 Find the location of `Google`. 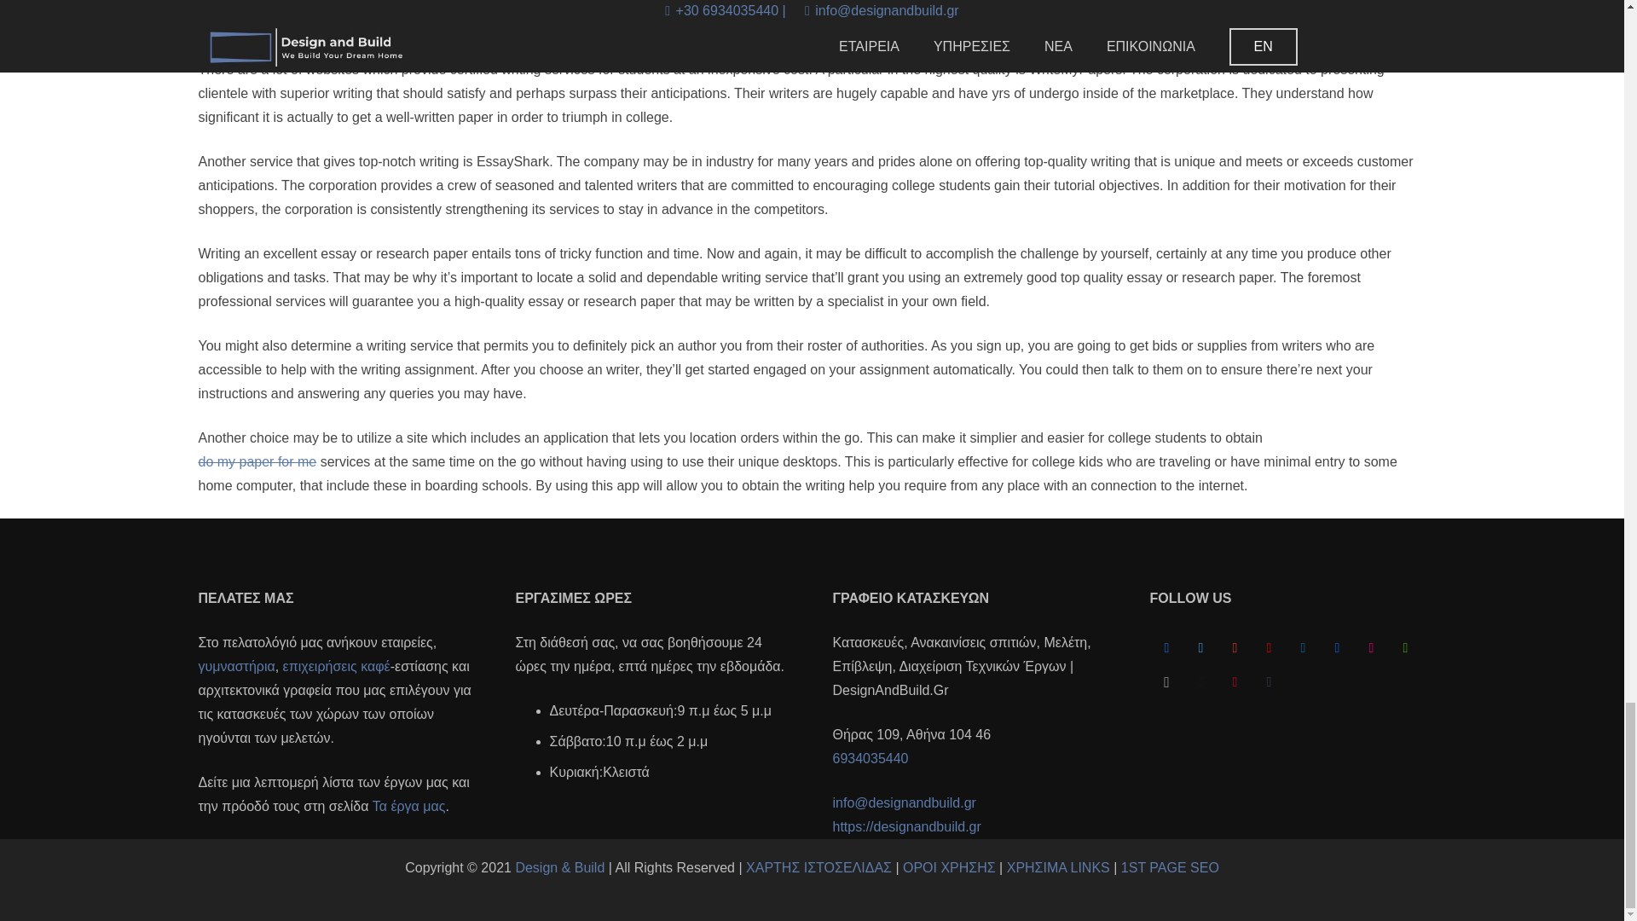

Google is located at coordinates (1235, 647).